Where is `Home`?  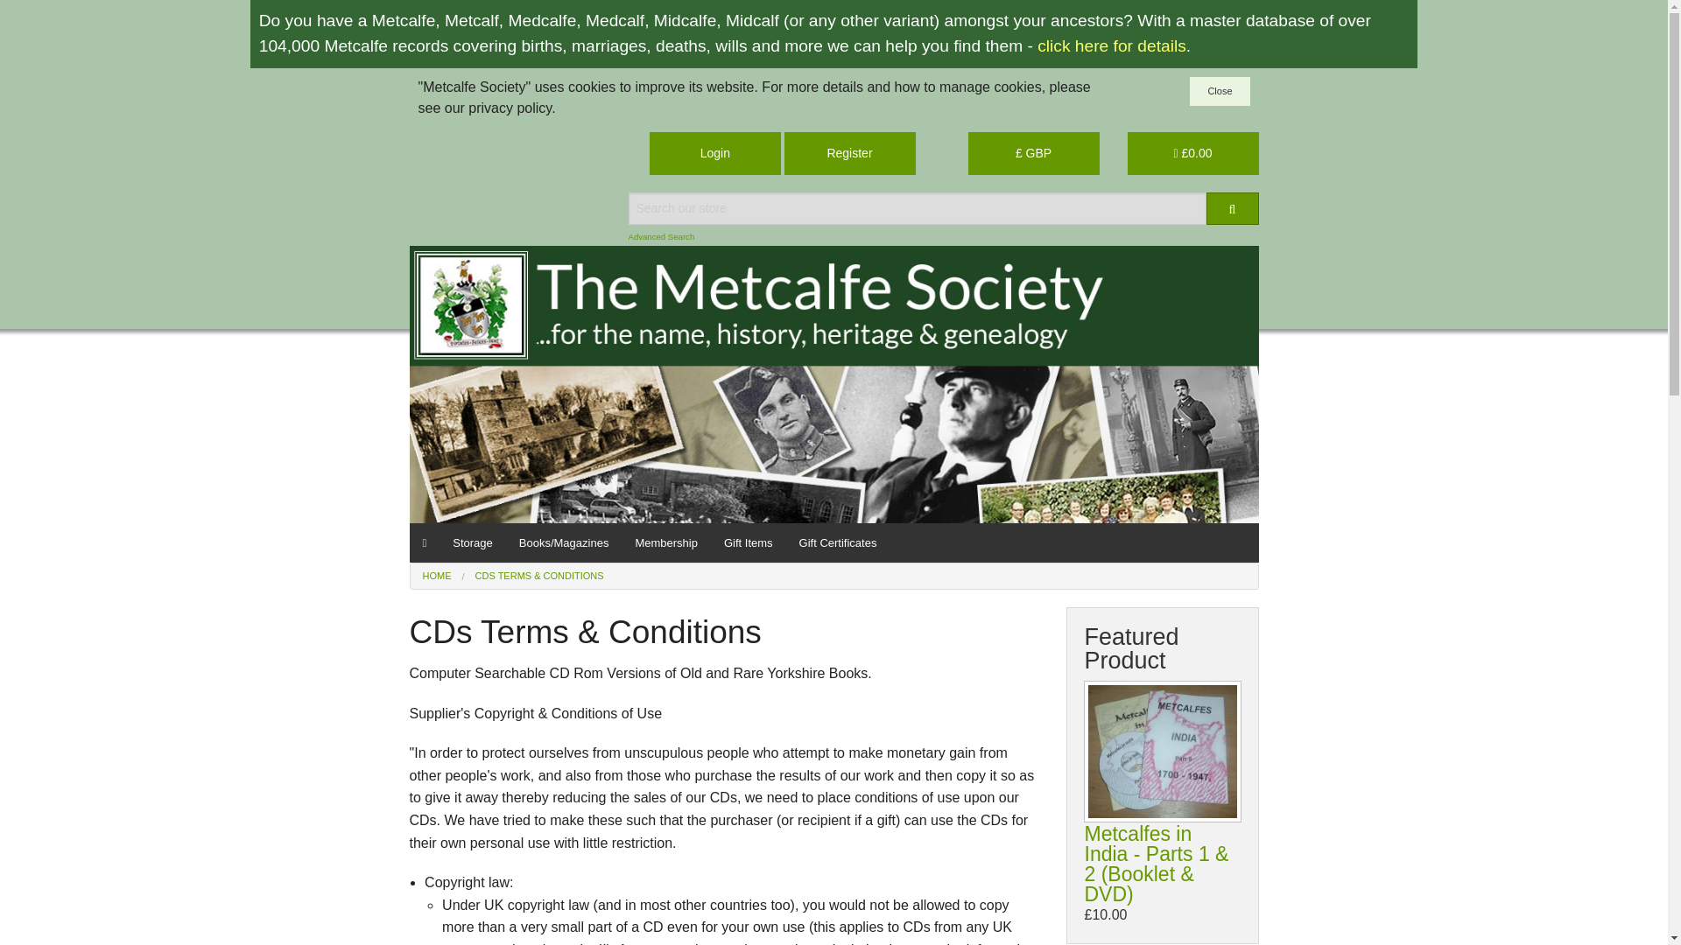
Home is located at coordinates (426, 542).